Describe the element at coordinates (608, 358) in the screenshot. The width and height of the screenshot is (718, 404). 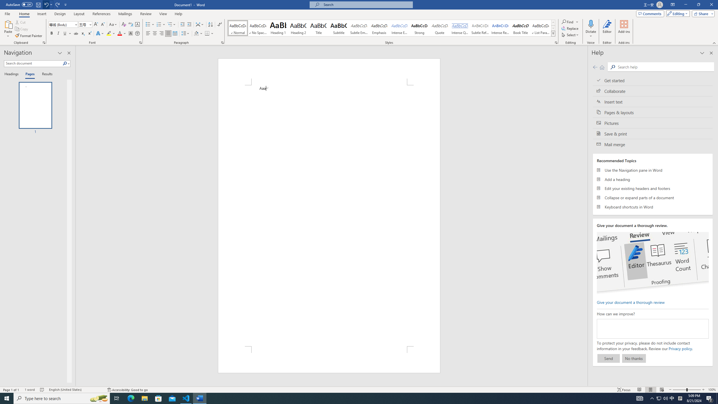
I see `Send` at that location.